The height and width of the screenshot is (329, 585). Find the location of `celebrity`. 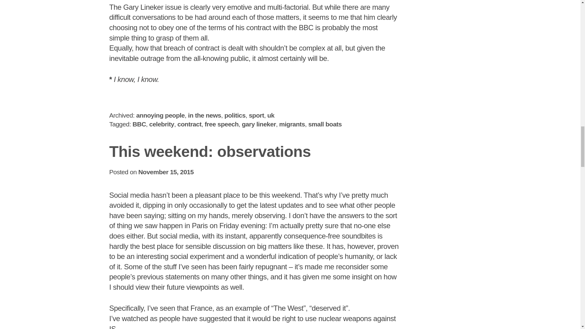

celebrity is located at coordinates (161, 124).